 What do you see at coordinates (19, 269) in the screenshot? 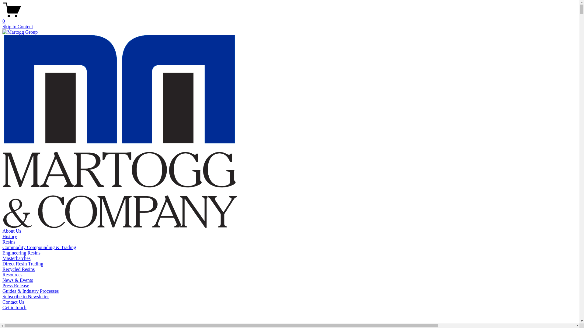
I see `Recycled Resins` at bounding box center [19, 269].